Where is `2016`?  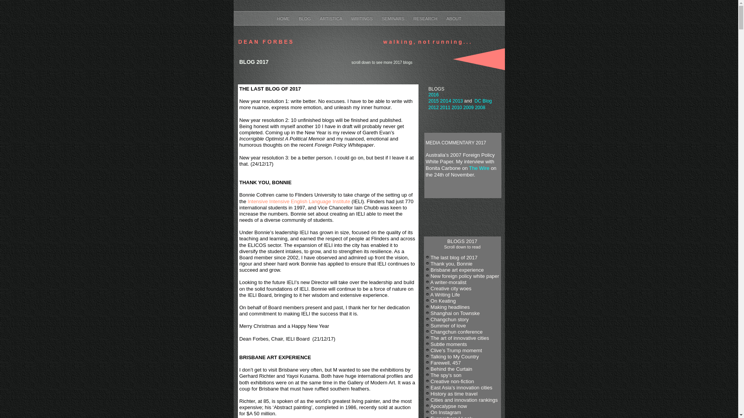
2016 is located at coordinates (434, 95).